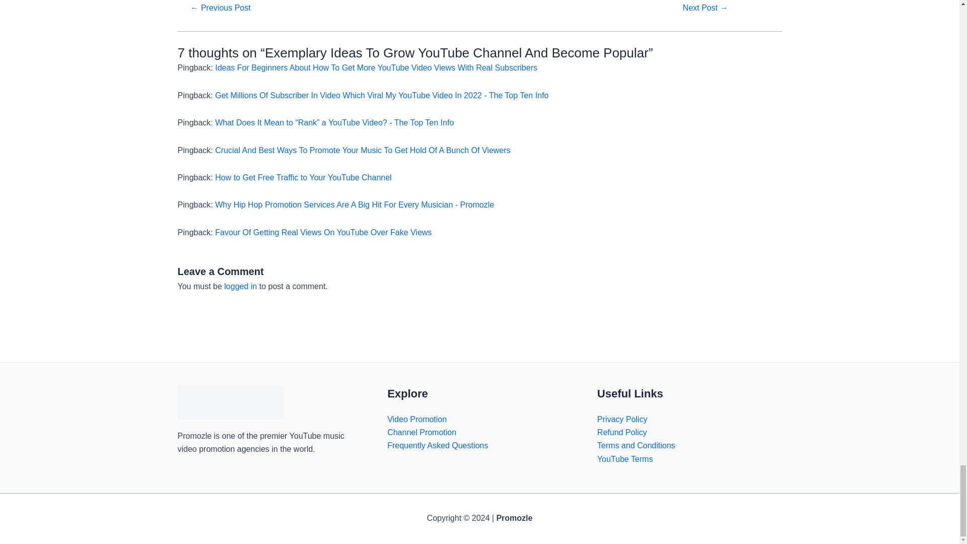  What do you see at coordinates (623, 419) in the screenshot?
I see `Privacy Policy` at bounding box center [623, 419].